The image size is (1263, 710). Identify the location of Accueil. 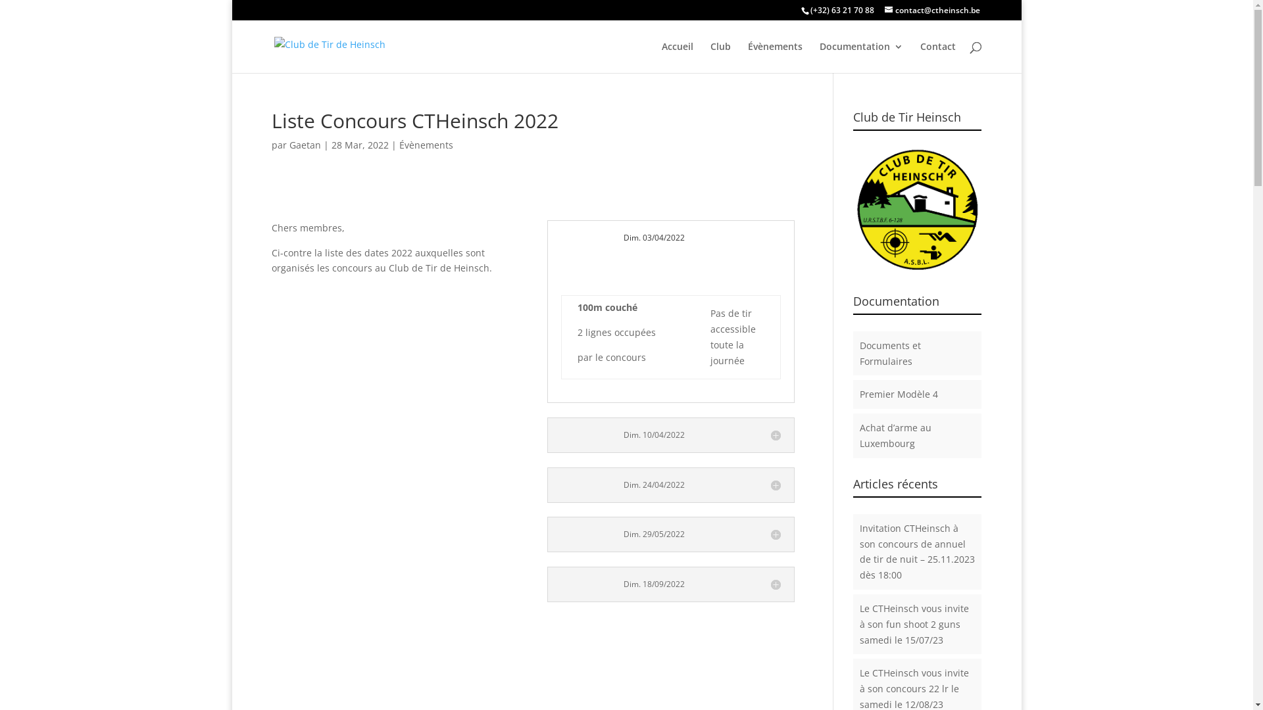
(678, 58).